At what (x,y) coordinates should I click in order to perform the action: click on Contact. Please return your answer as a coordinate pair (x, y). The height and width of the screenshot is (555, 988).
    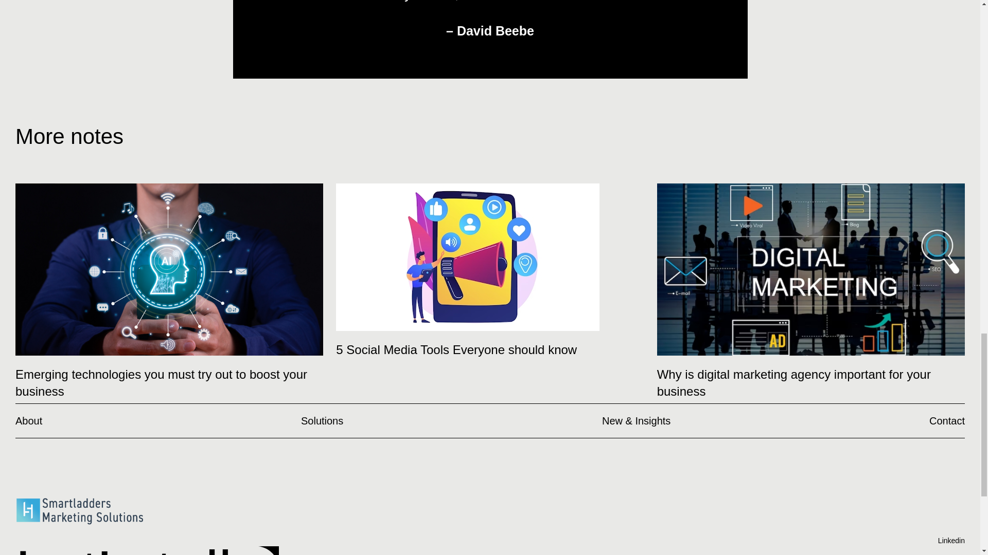
    Looking at the image, I should click on (949, 541).